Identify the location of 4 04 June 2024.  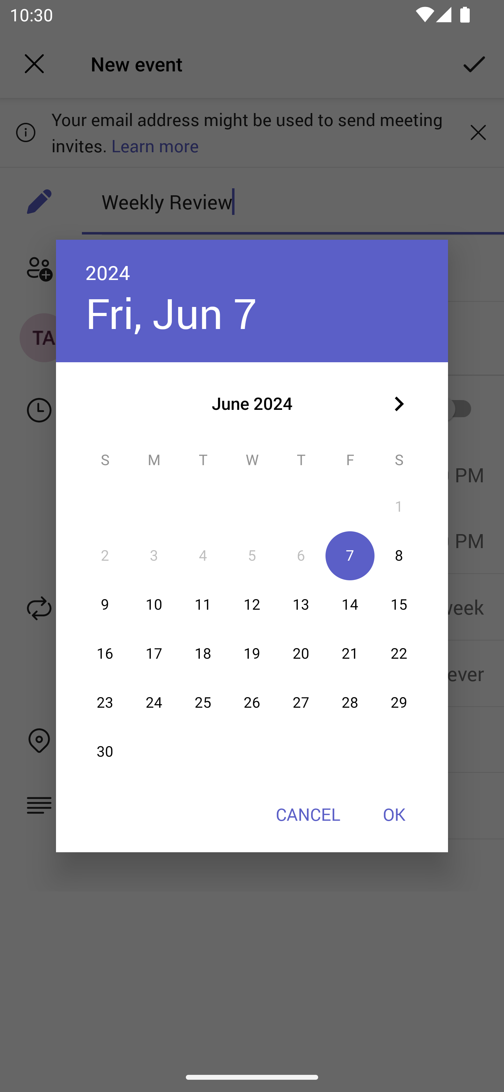
(203, 556).